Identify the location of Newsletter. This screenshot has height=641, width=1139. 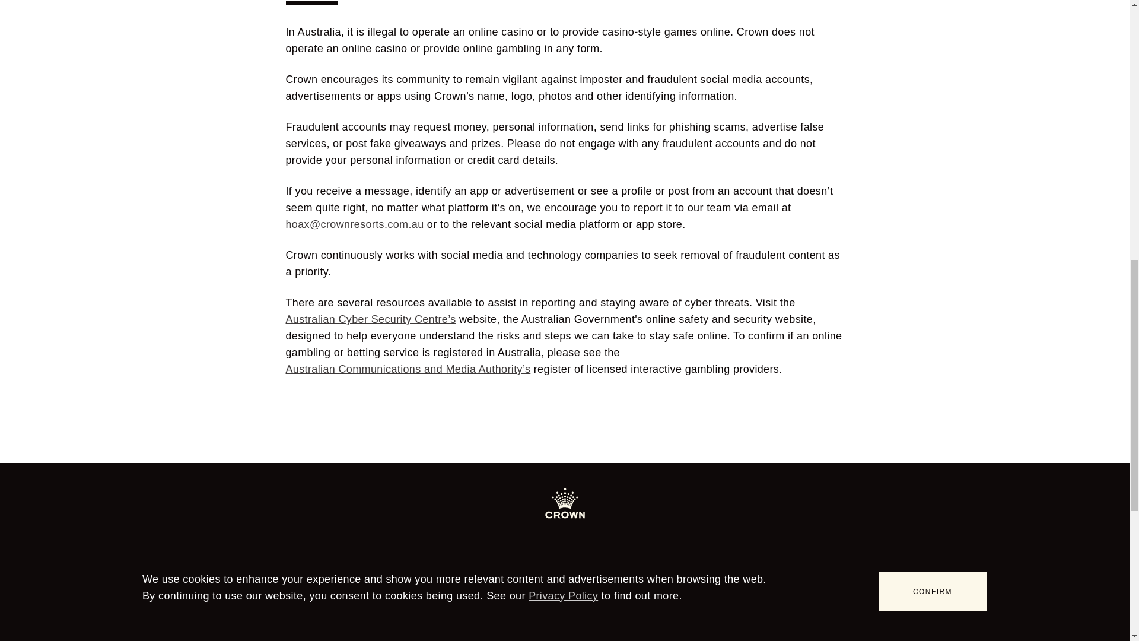
(399, 635).